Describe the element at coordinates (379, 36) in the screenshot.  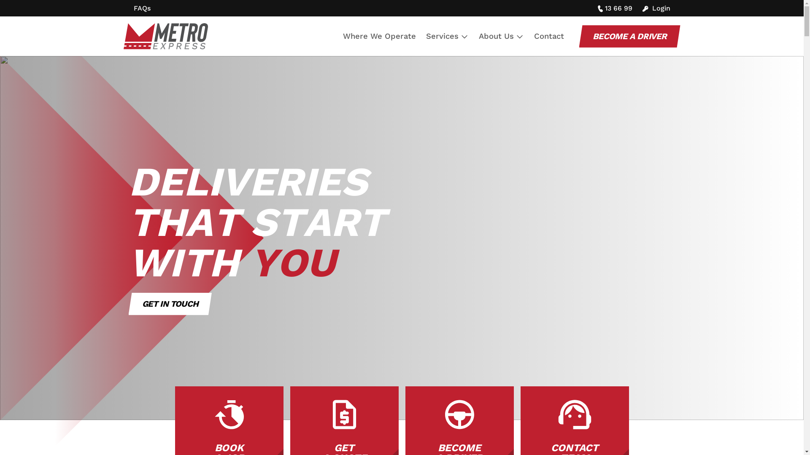
I see `Where We Operate` at that location.